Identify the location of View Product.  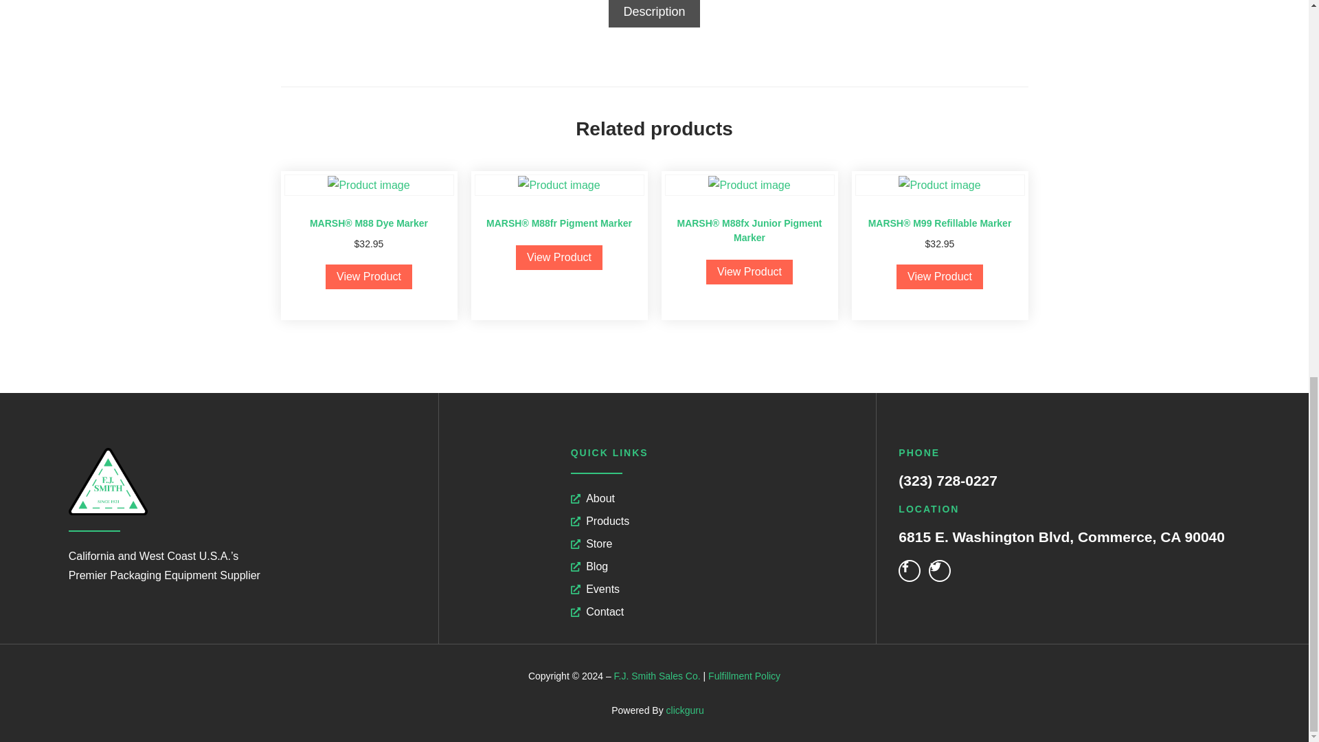
(368, 276).